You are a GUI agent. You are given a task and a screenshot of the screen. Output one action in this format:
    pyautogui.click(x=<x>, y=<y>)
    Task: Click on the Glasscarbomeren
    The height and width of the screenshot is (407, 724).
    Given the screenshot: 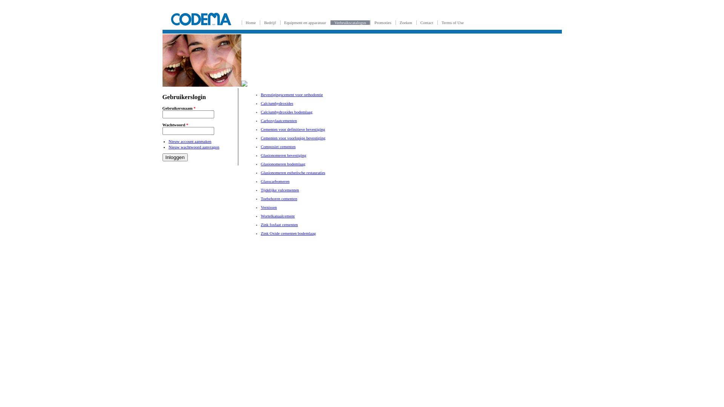 What is the action you would take?
    pyautogui.click(x=275, y=181)
    